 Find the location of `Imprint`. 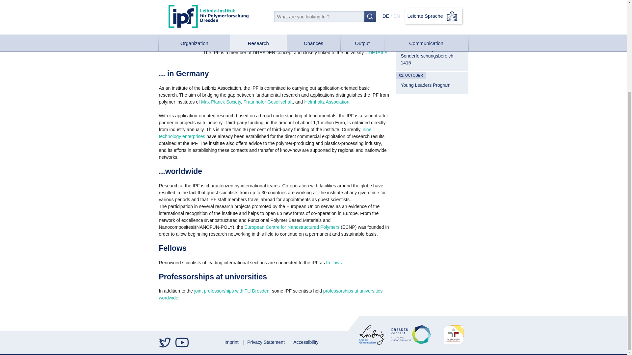

Imprint is located at coordinates (231, 342).